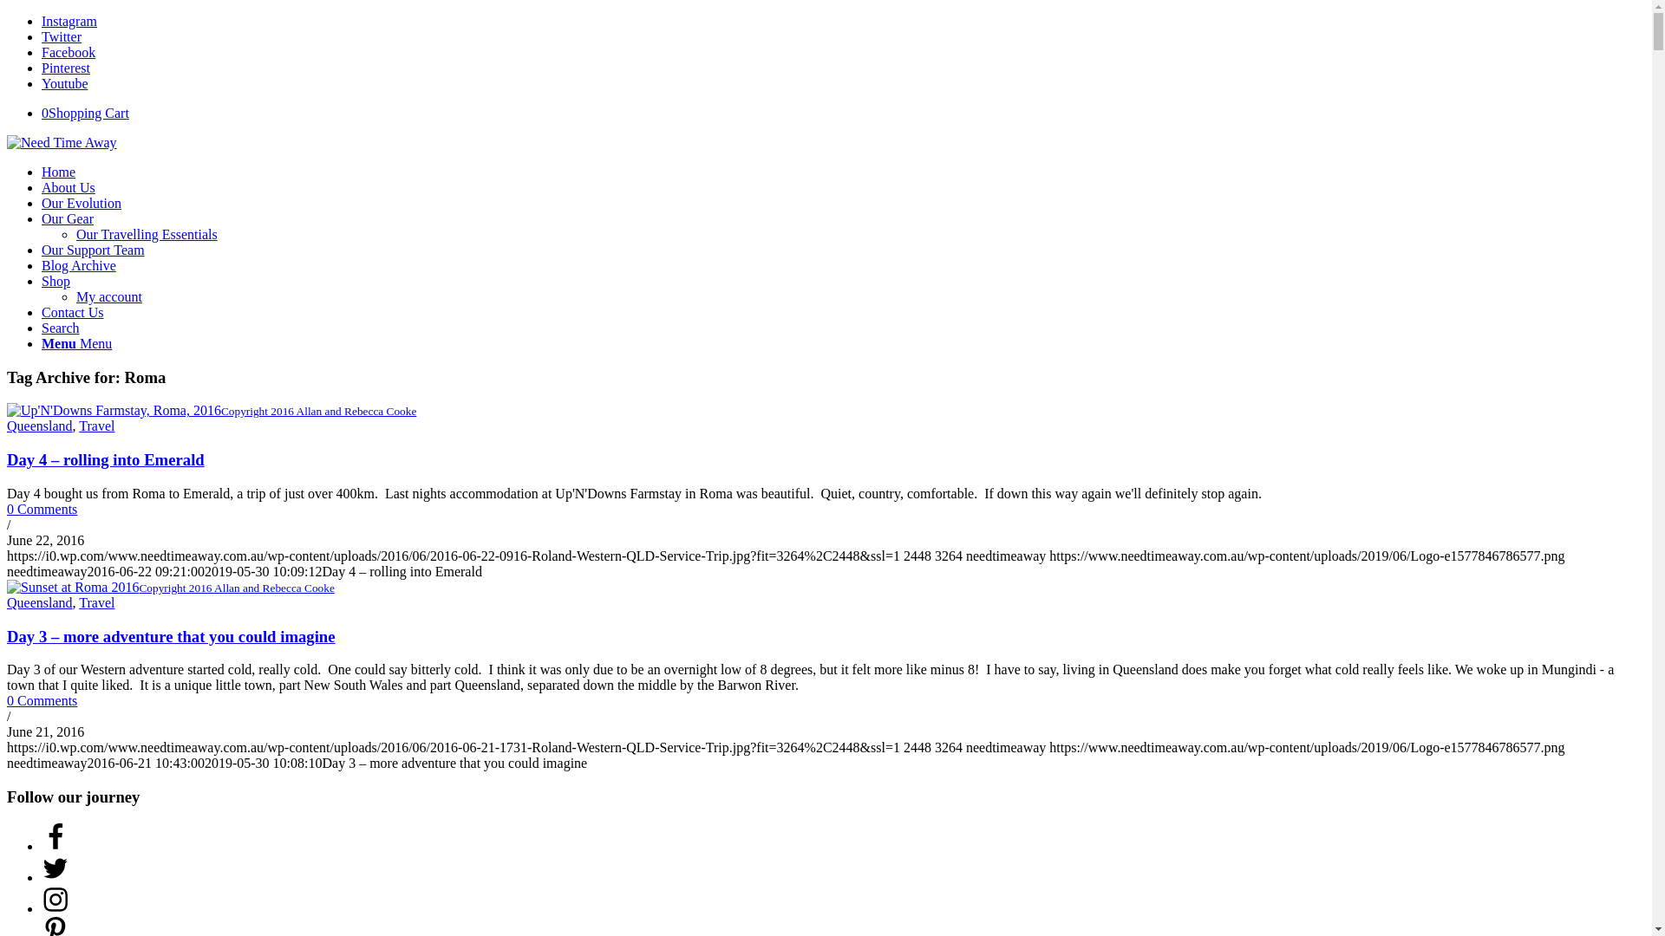 The width and height of the screenshot is (1665, 936). I want to click on Our Support Team, so click(94, 250).